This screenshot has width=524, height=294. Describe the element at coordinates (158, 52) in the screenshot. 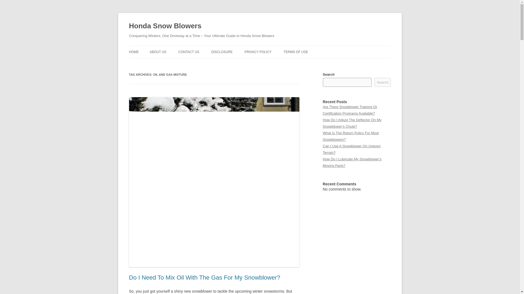

I see `ABOUT US` at that location.